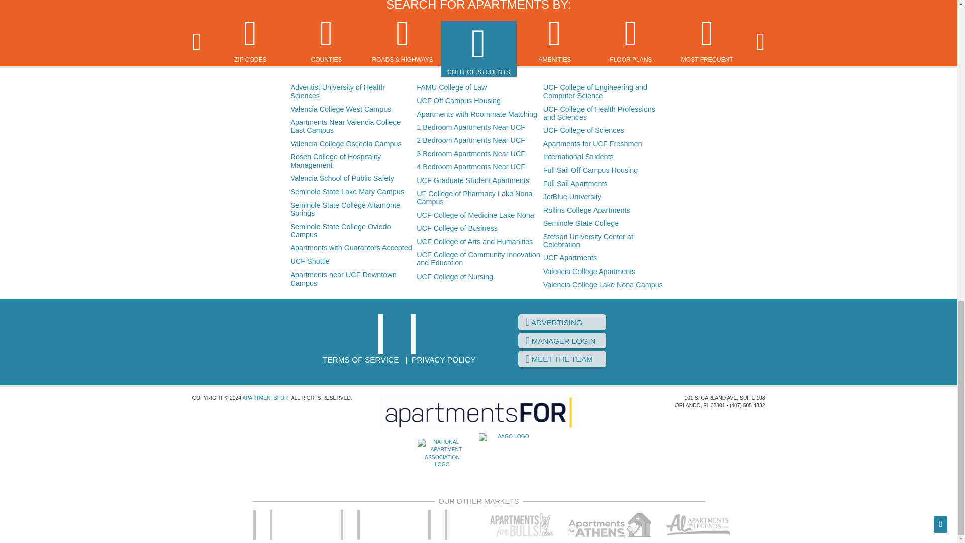  Describe the element at coordinates (707, 40) in the screenshot. I see `MOST FREQUENT` at that location.